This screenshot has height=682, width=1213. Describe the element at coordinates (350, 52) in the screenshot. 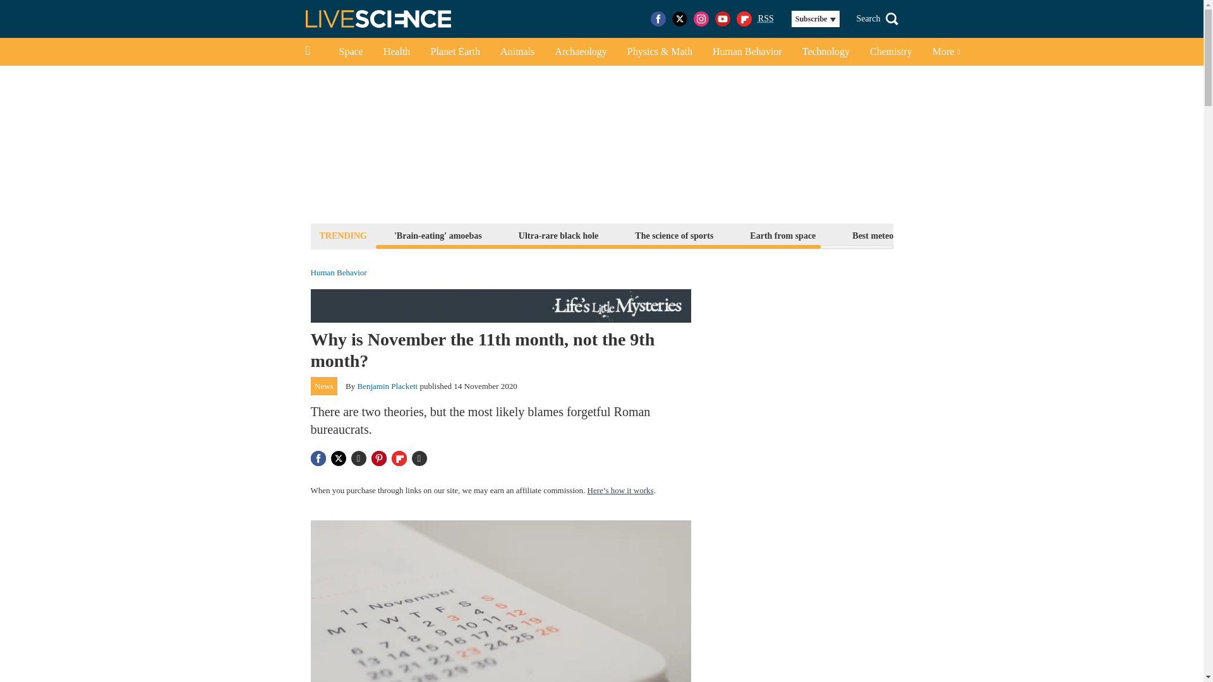

I see `Space` at that location.